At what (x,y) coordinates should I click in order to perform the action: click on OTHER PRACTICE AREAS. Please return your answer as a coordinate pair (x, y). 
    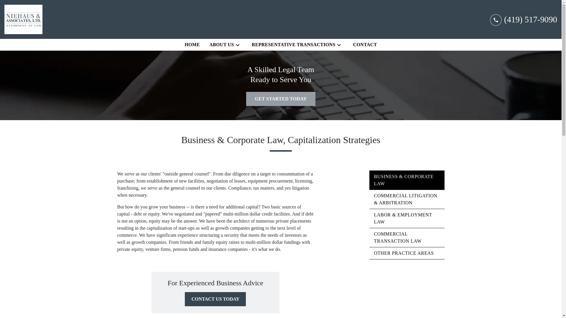
    Looking at the image, I should click on (407, 253).